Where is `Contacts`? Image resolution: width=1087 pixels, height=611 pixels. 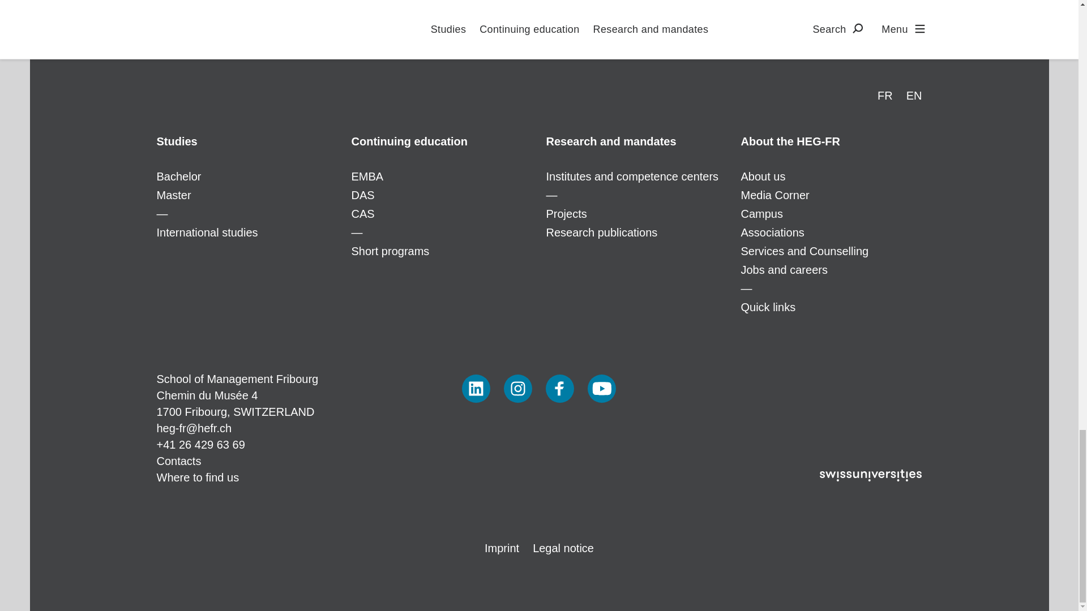 Contacts is located at coordinates (179, 461).